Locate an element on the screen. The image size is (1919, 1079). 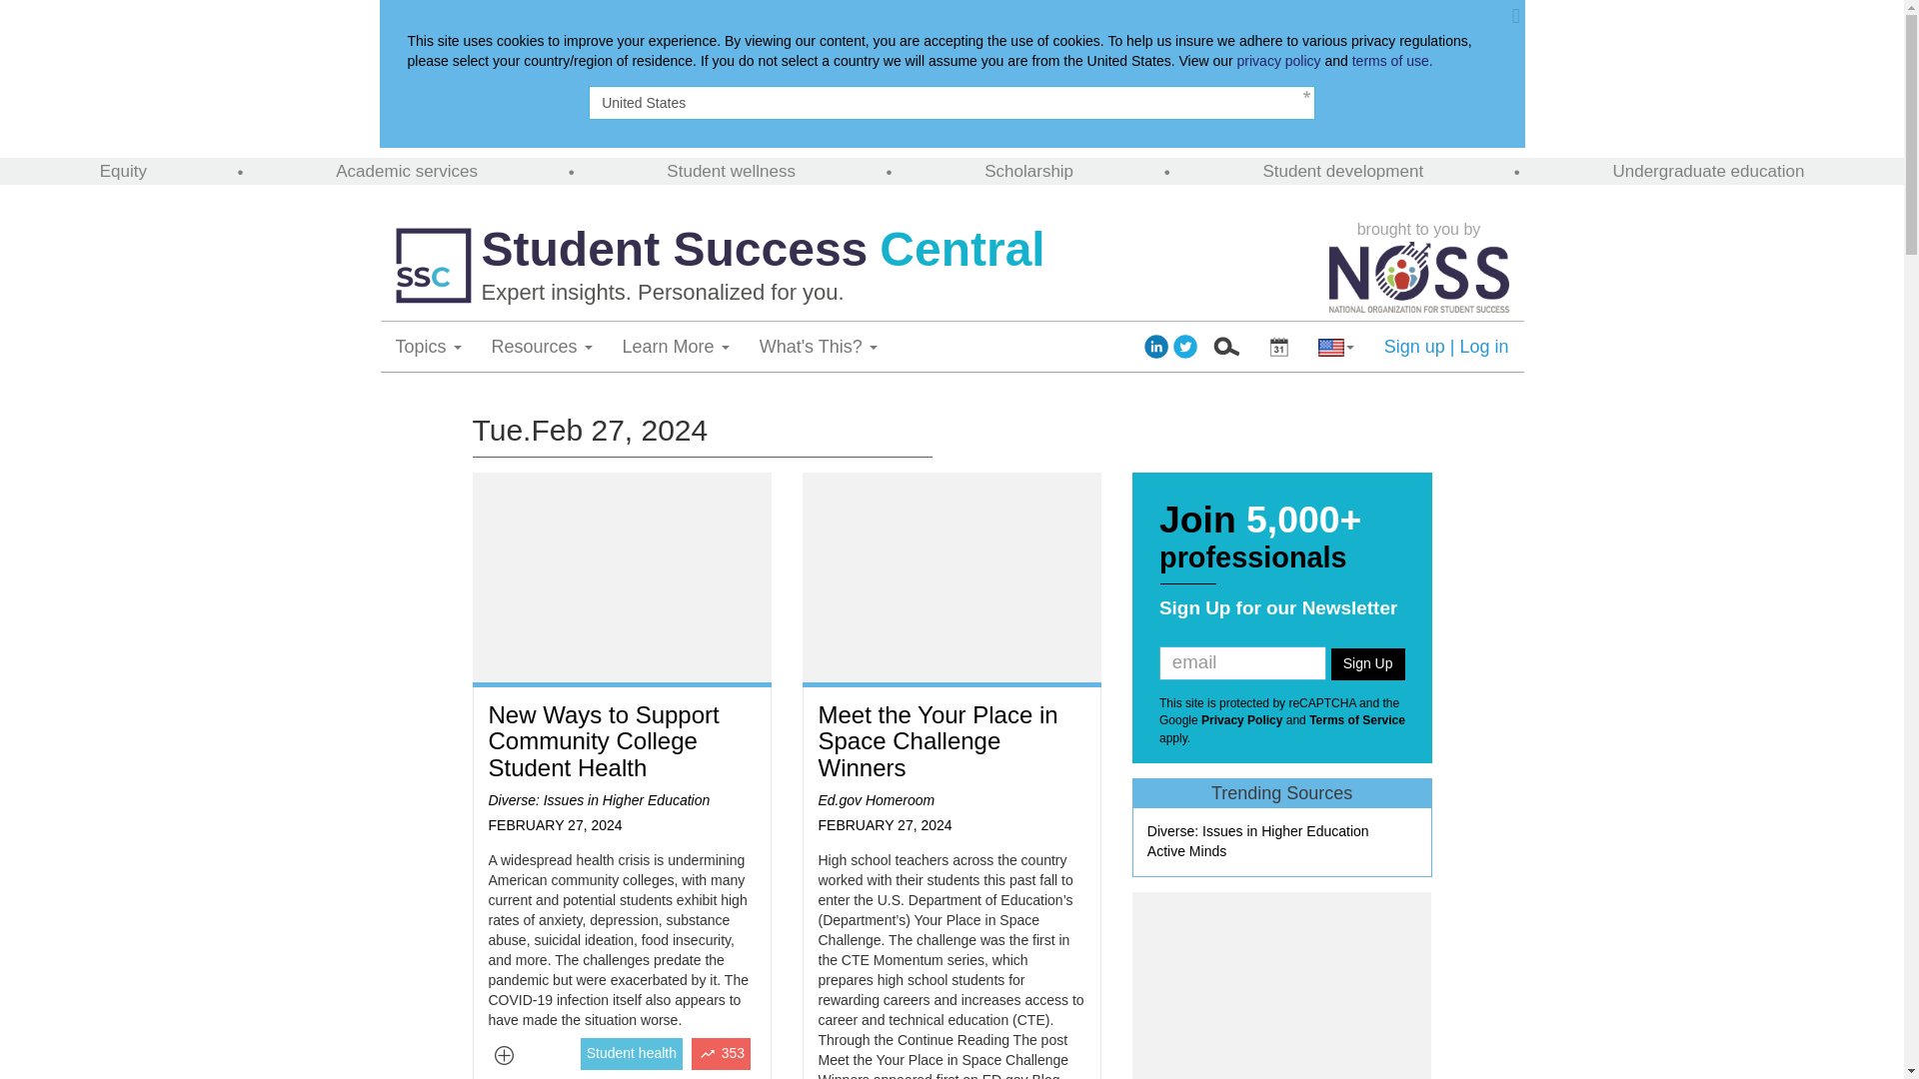
NOSS - The National Organization for Student Success is located at coordinates (1419, 276).